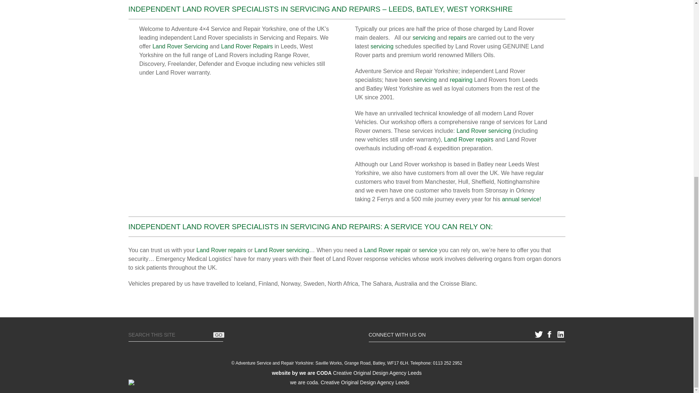 This screenshot has height=393, width=699. I want to click on Land Rover Repairs, so click(246, 46).